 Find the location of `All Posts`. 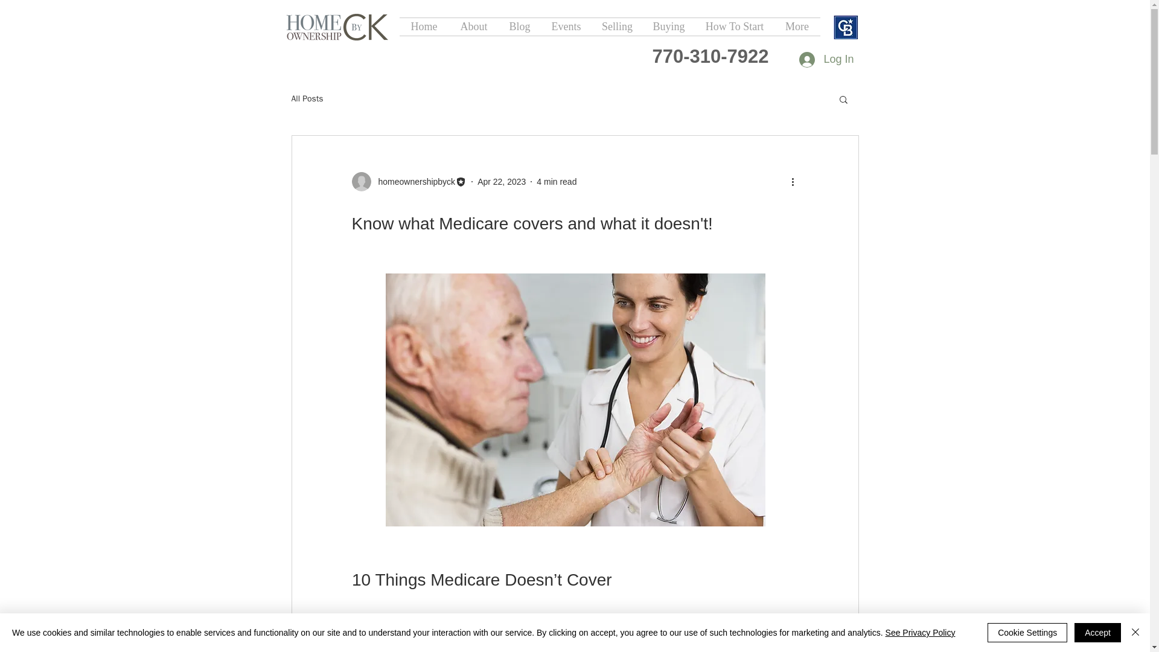

All Posts is located at coordinates (307, 99).